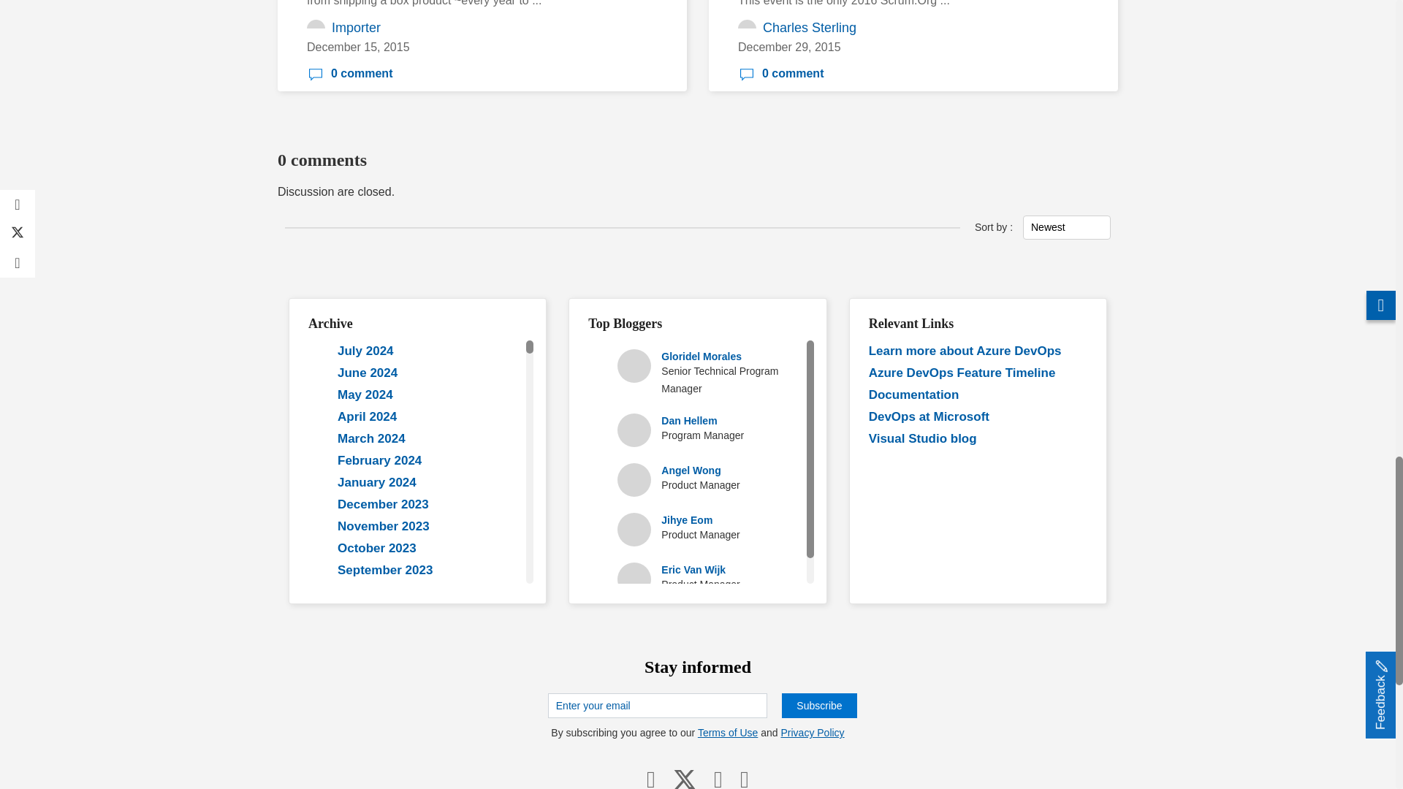 The image size is (1403, 789). What do you see at coordinates (650, 779) in the screenshot?
I see `facebook` at bounding box center [650, 779].